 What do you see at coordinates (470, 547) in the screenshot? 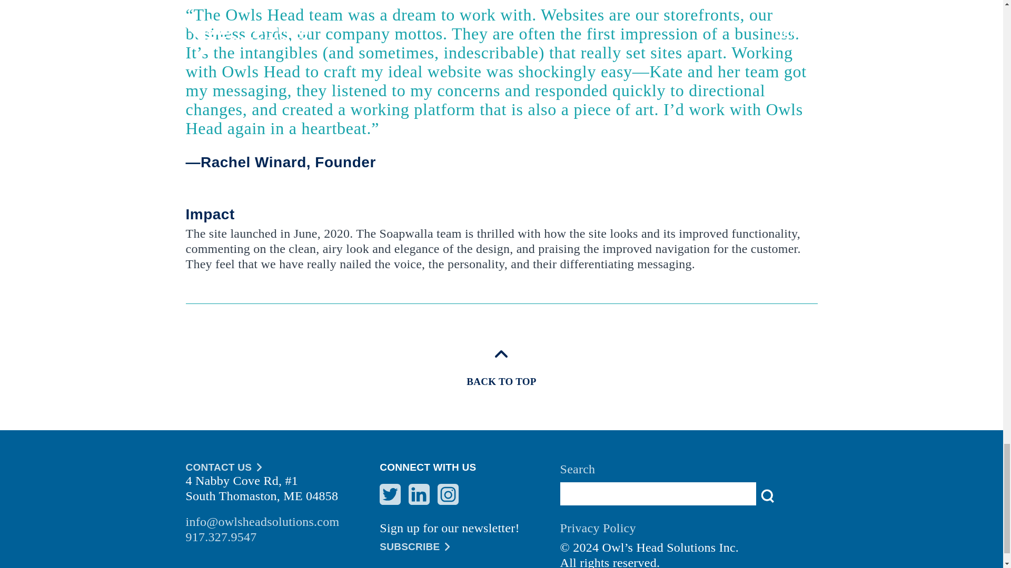
I see `SUBSCRIBE` at bounding box center [470, 547].